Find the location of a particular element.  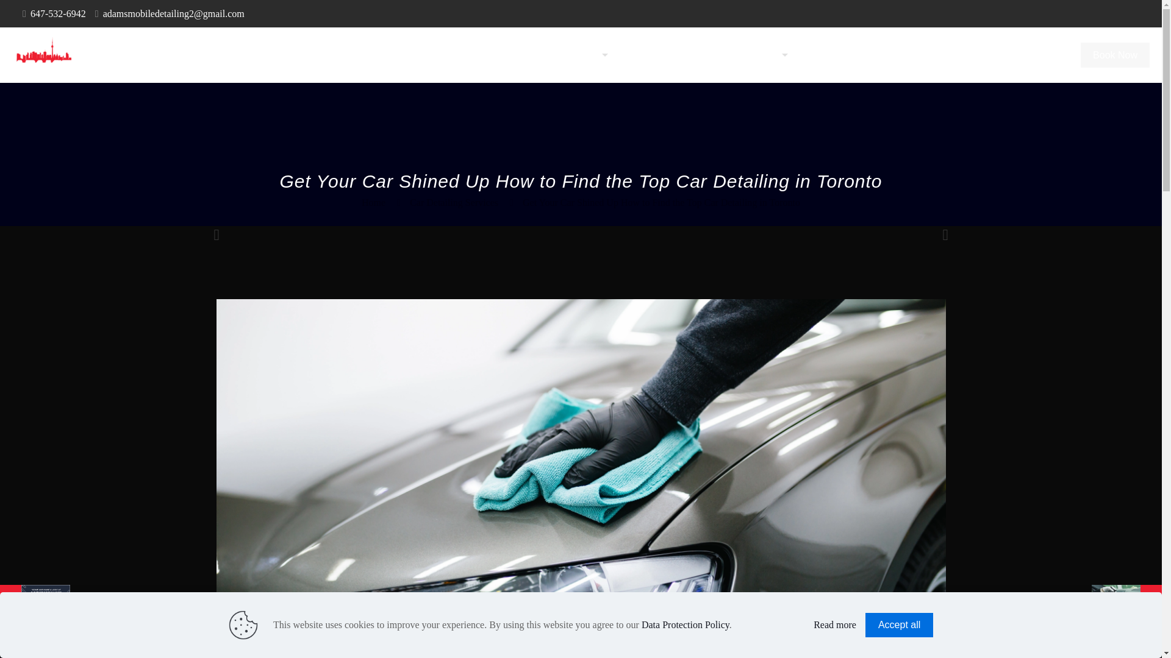

Locations is located at coordinates (757, 55).